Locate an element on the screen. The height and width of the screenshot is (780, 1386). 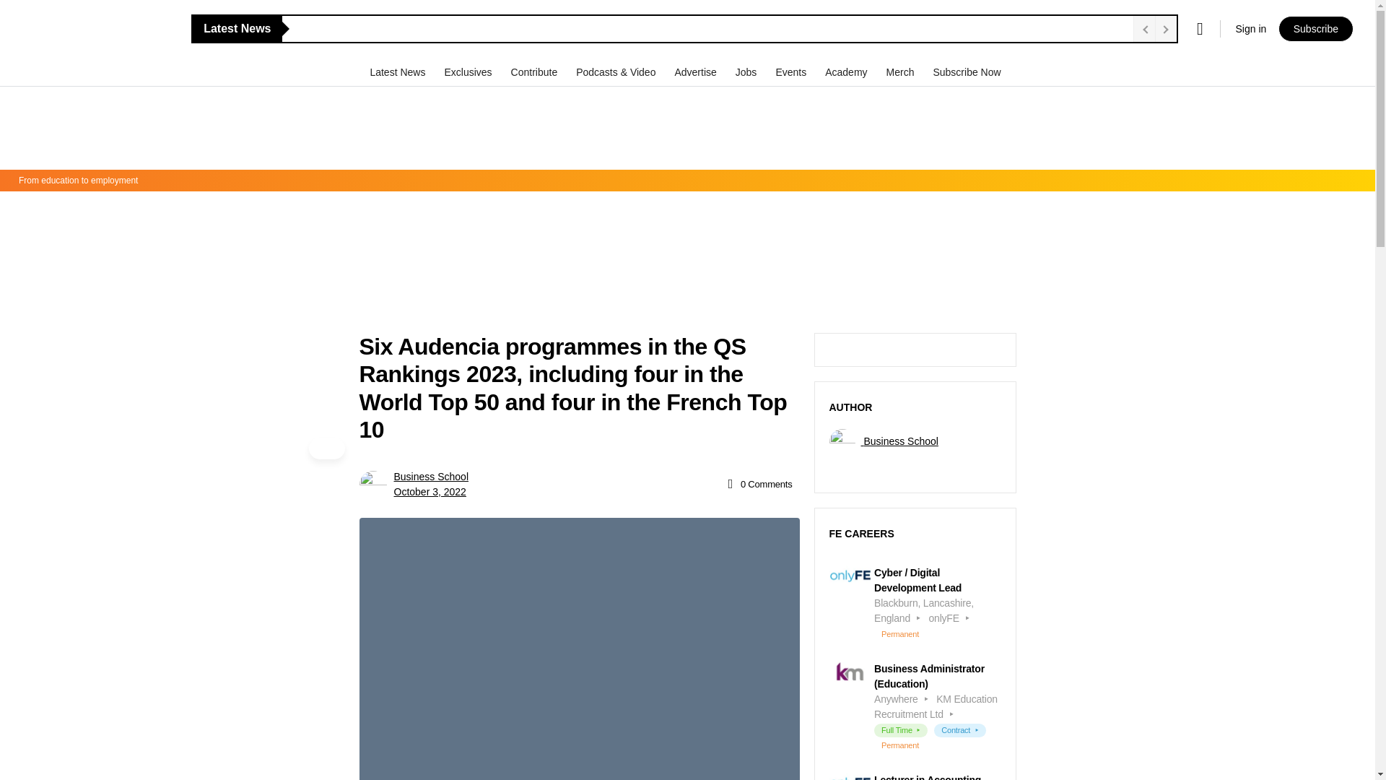
Exclusives is located at coordinates (469, 71).